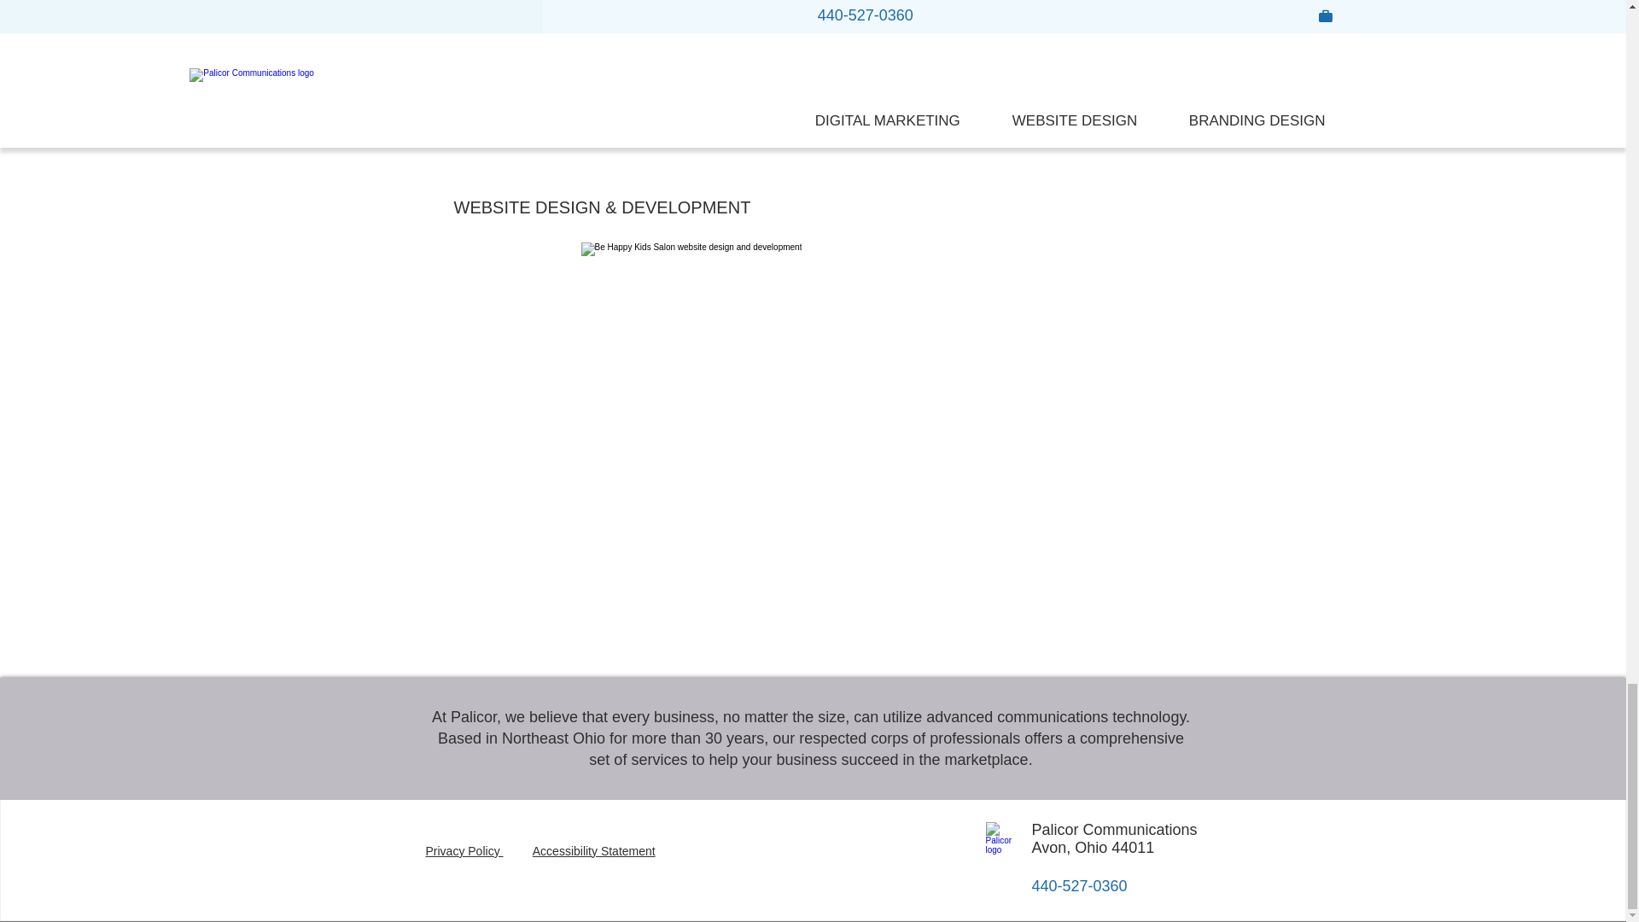 The width and height of the screenshot is (1639, 922). Describe the element at coordinates (652, 67) in the screenshot. I see `makeover-banner.jpg` at that location.